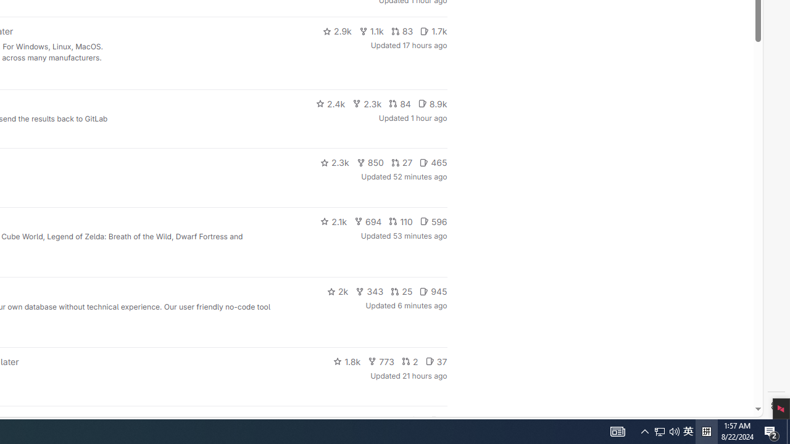 This screenshot has width=790, height=444. What do you see at coordinates (436, 361) in the screenshot?
I see `37` at bounding box center [436, 361].